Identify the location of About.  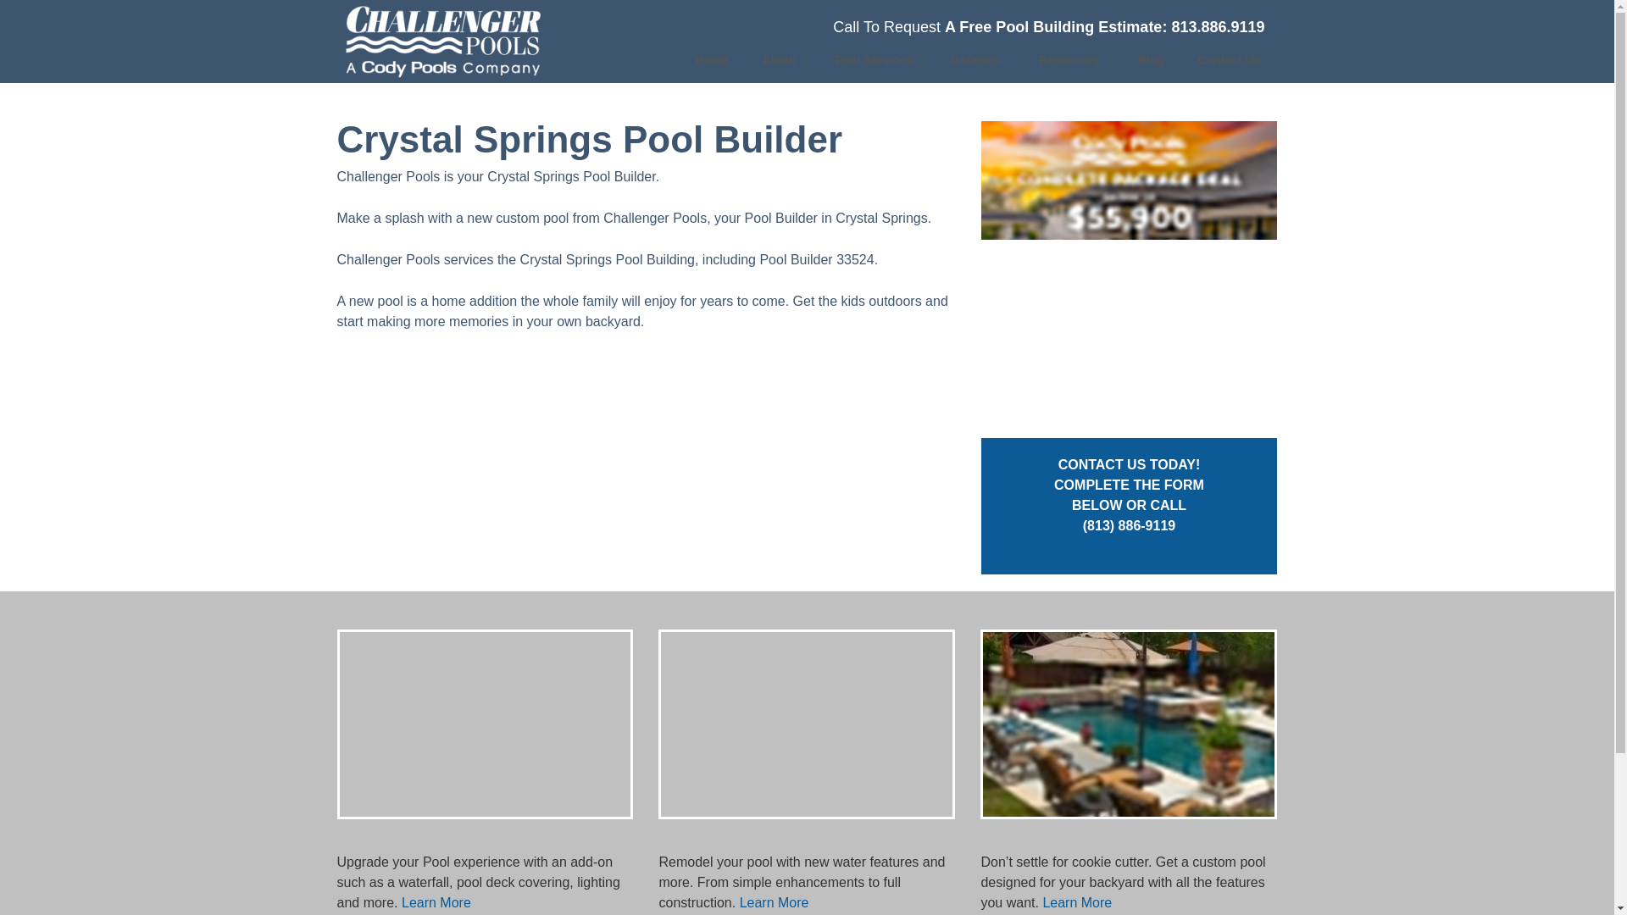
(1217, 27).